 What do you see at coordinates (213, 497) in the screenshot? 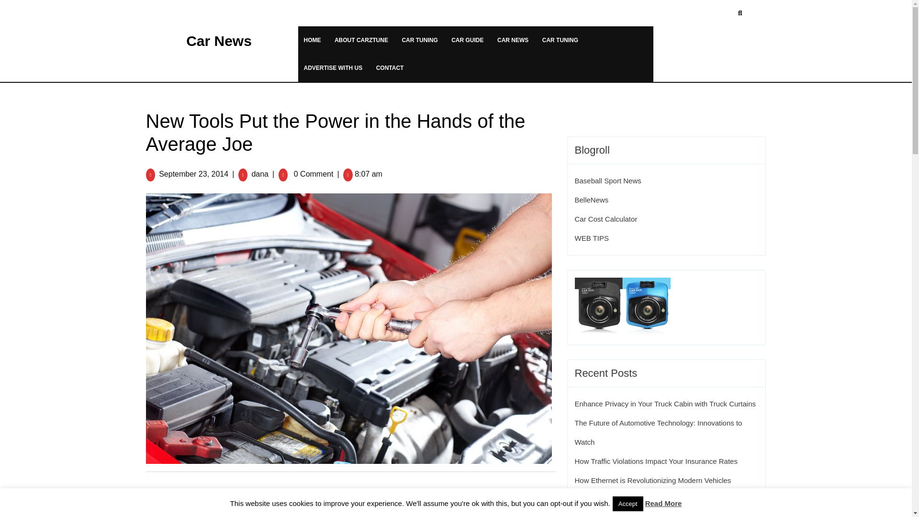
I see `Car Guide` at bounding box center [213, 497].